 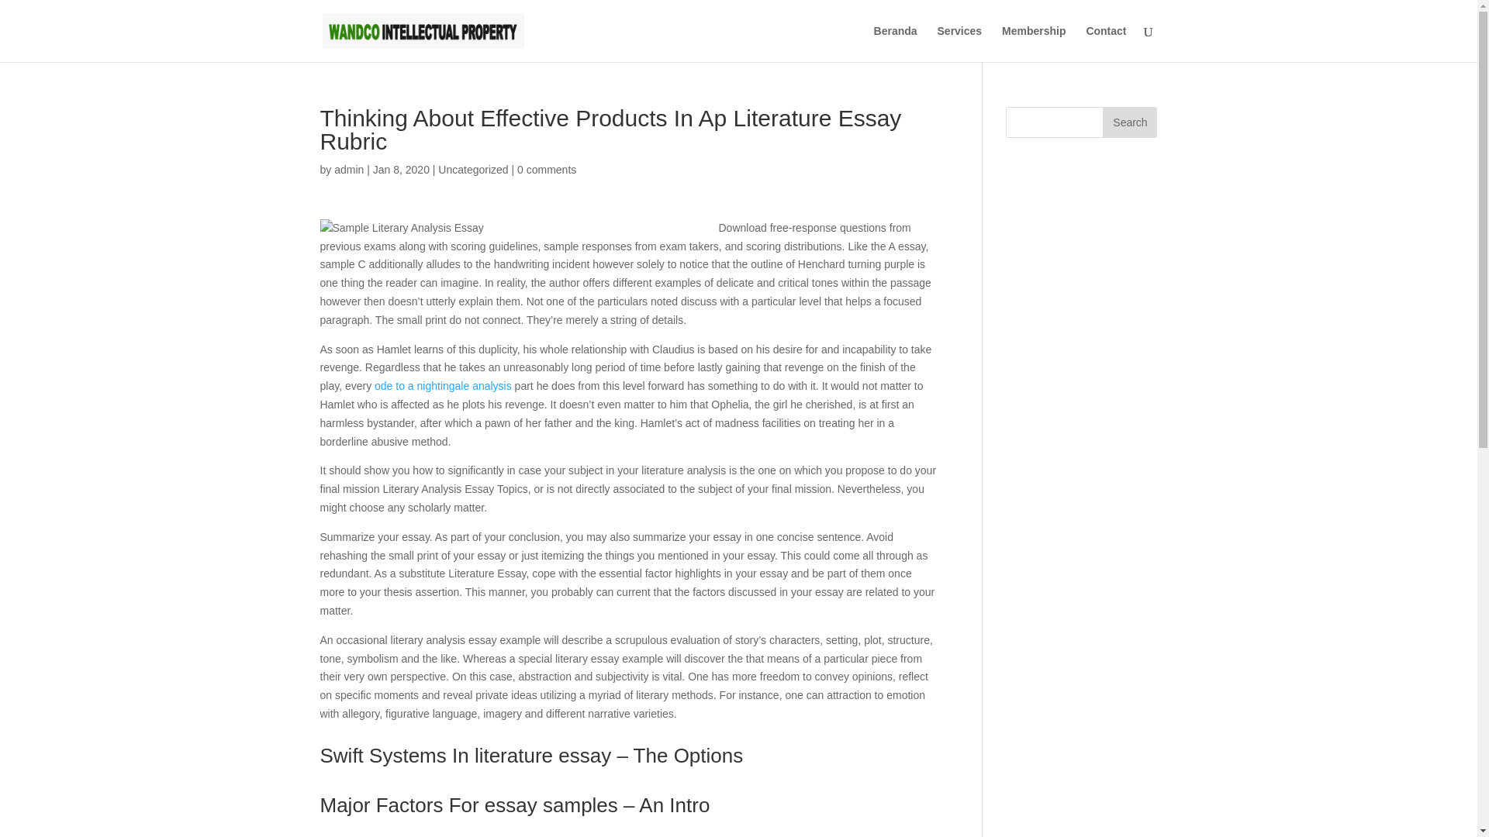 What do you see at coordinates (1129, 122) in the screenshot?
I see `Search` at bounding box center [1129, 122].